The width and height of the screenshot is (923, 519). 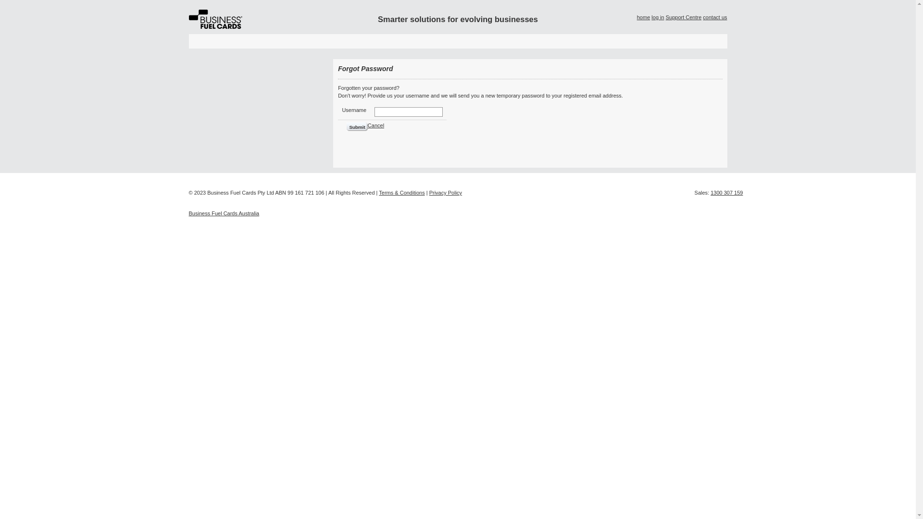 I want to click on 1300 307 159, so click(x=727, y=193).